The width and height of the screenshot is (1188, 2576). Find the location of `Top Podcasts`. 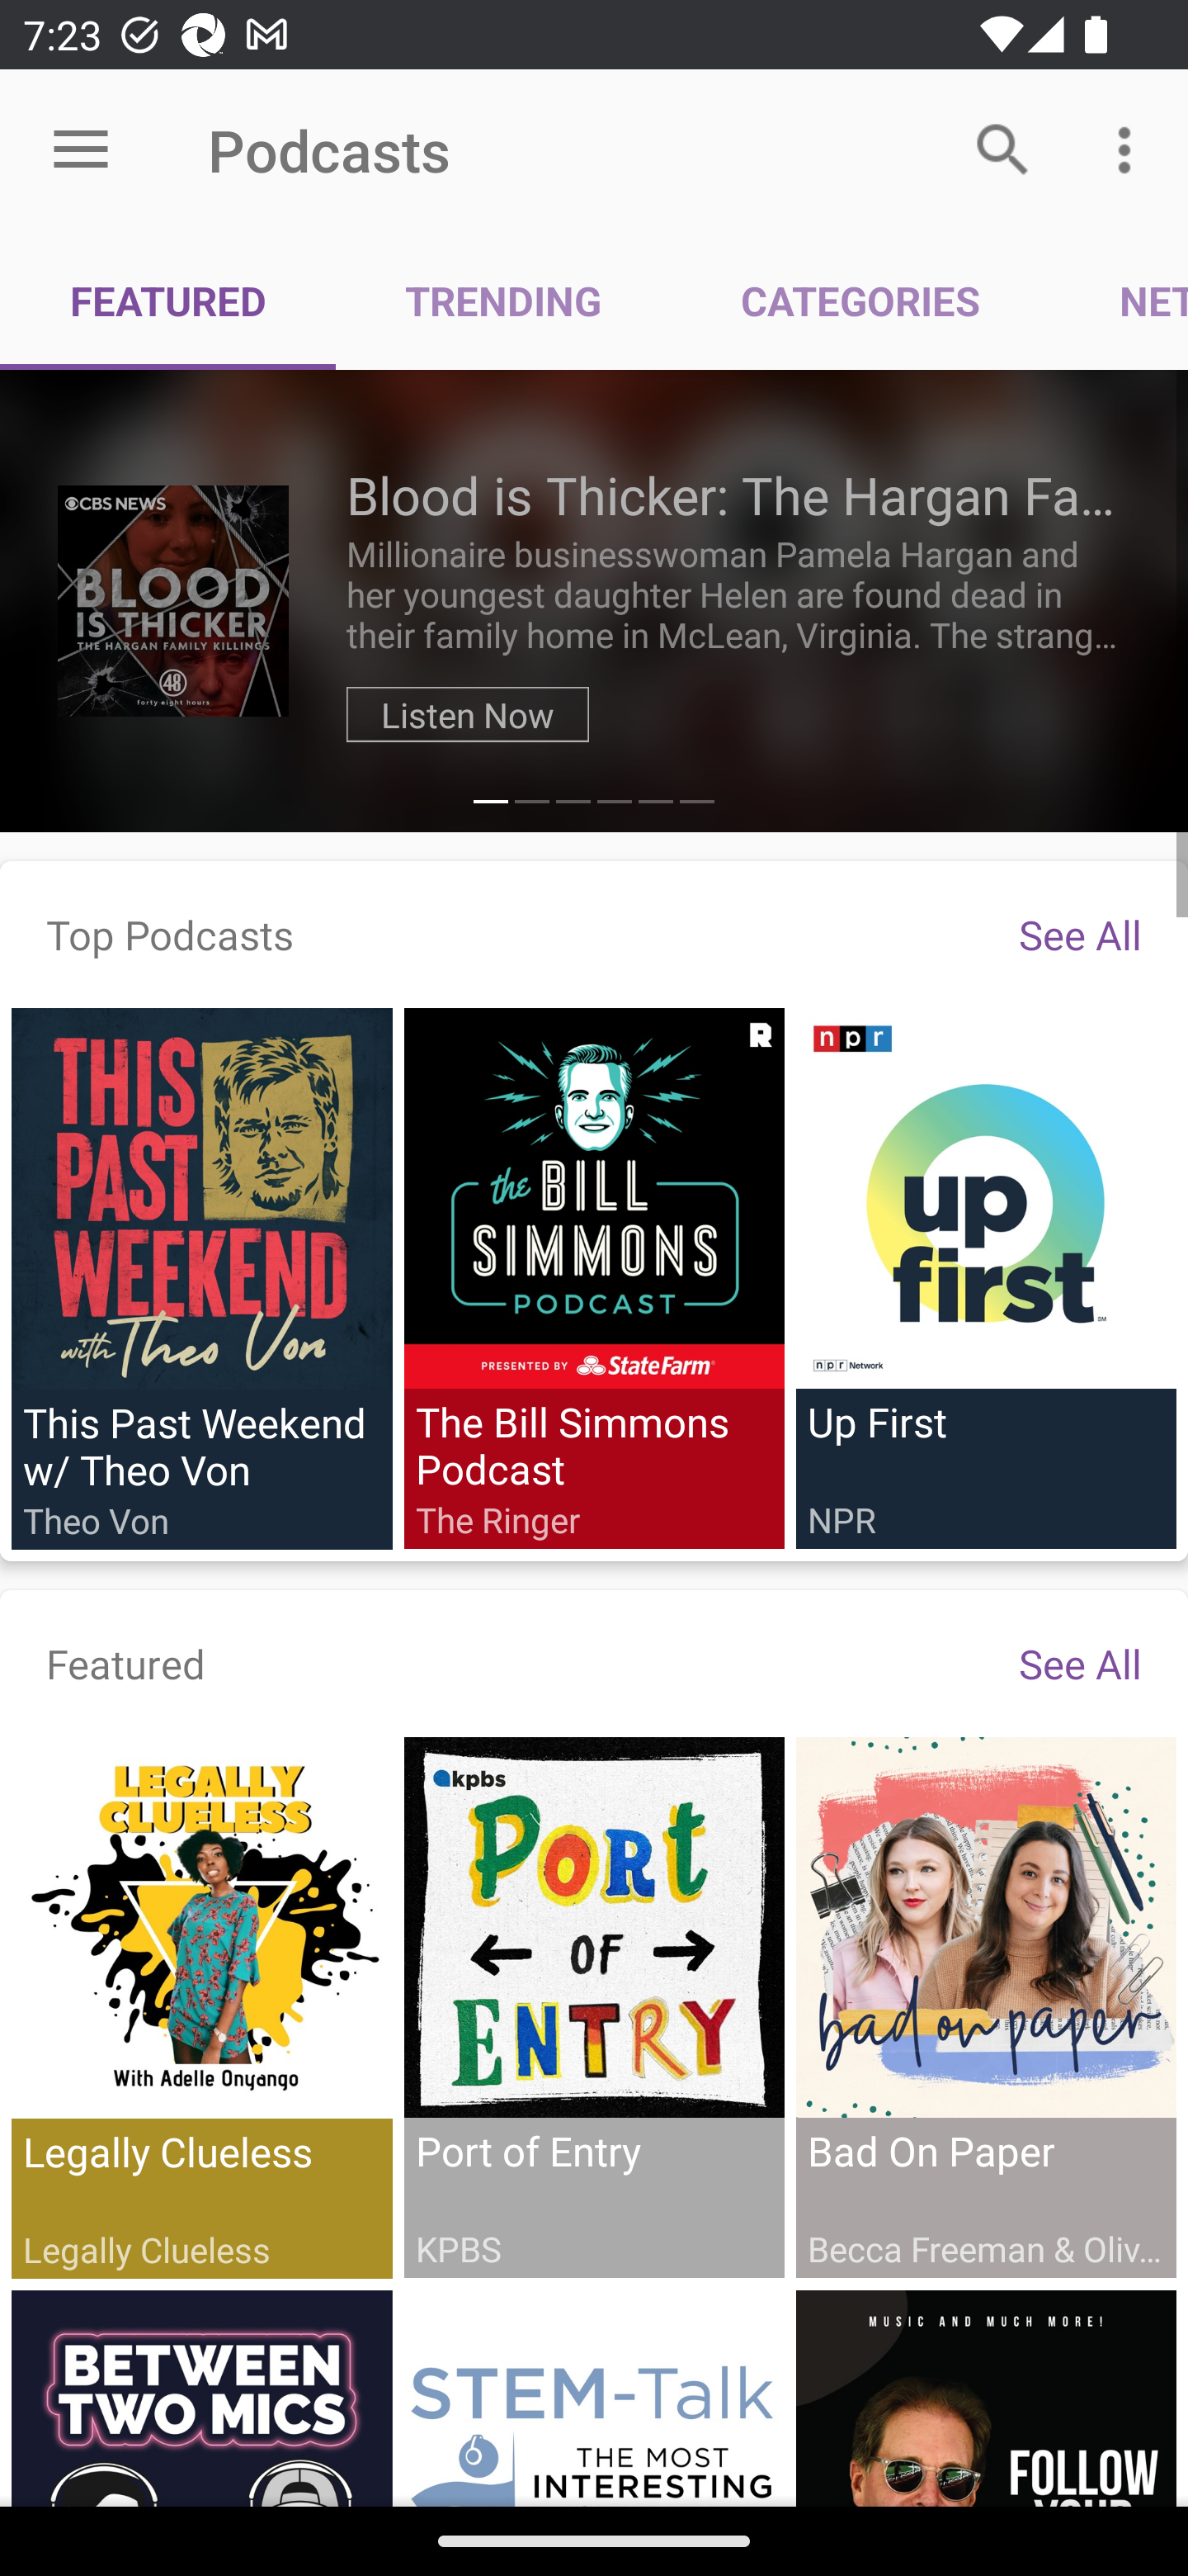

Top Podcasts is located at coordinates (170, 933).